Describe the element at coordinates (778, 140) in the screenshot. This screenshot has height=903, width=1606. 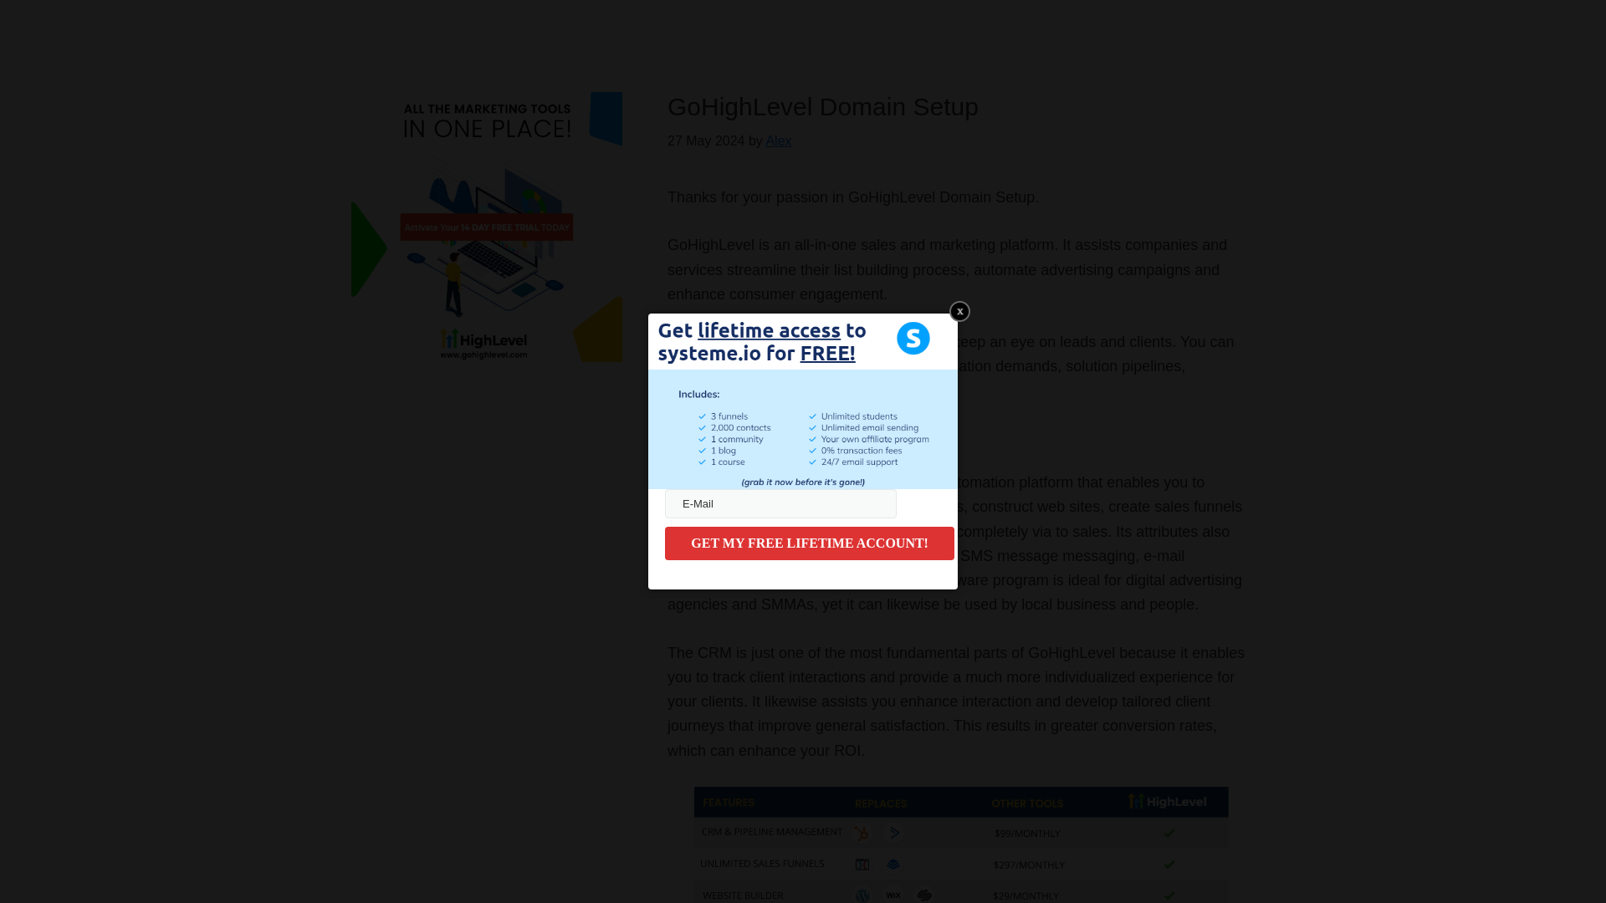
I see `Alex` at that location.